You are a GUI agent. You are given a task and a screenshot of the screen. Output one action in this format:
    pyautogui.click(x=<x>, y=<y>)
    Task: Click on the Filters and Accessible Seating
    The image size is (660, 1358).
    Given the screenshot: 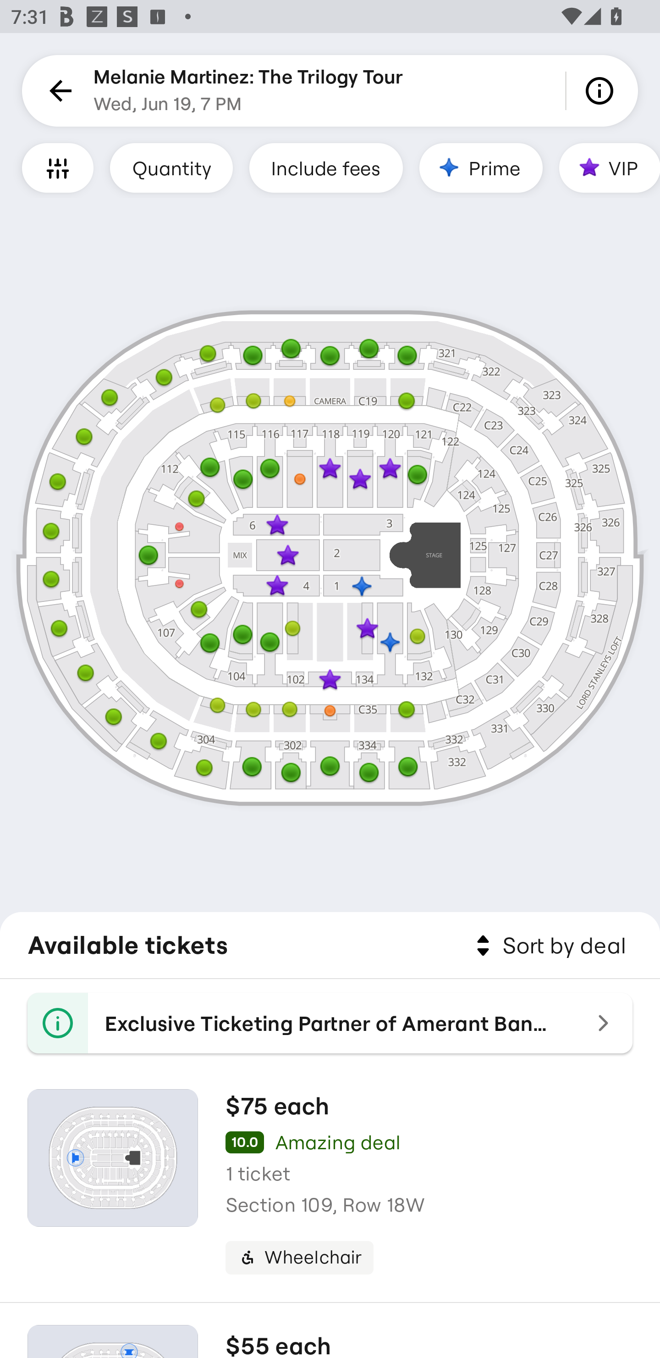 What is the action you would take?
    pyautogui.click(x=58, y=167)
    